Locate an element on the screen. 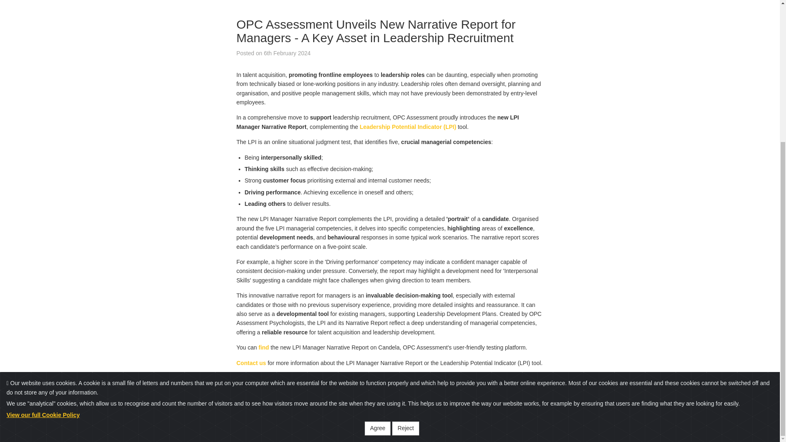 The width and height of the screenshot is (786, 442). find is located at coordinates (264, 347).